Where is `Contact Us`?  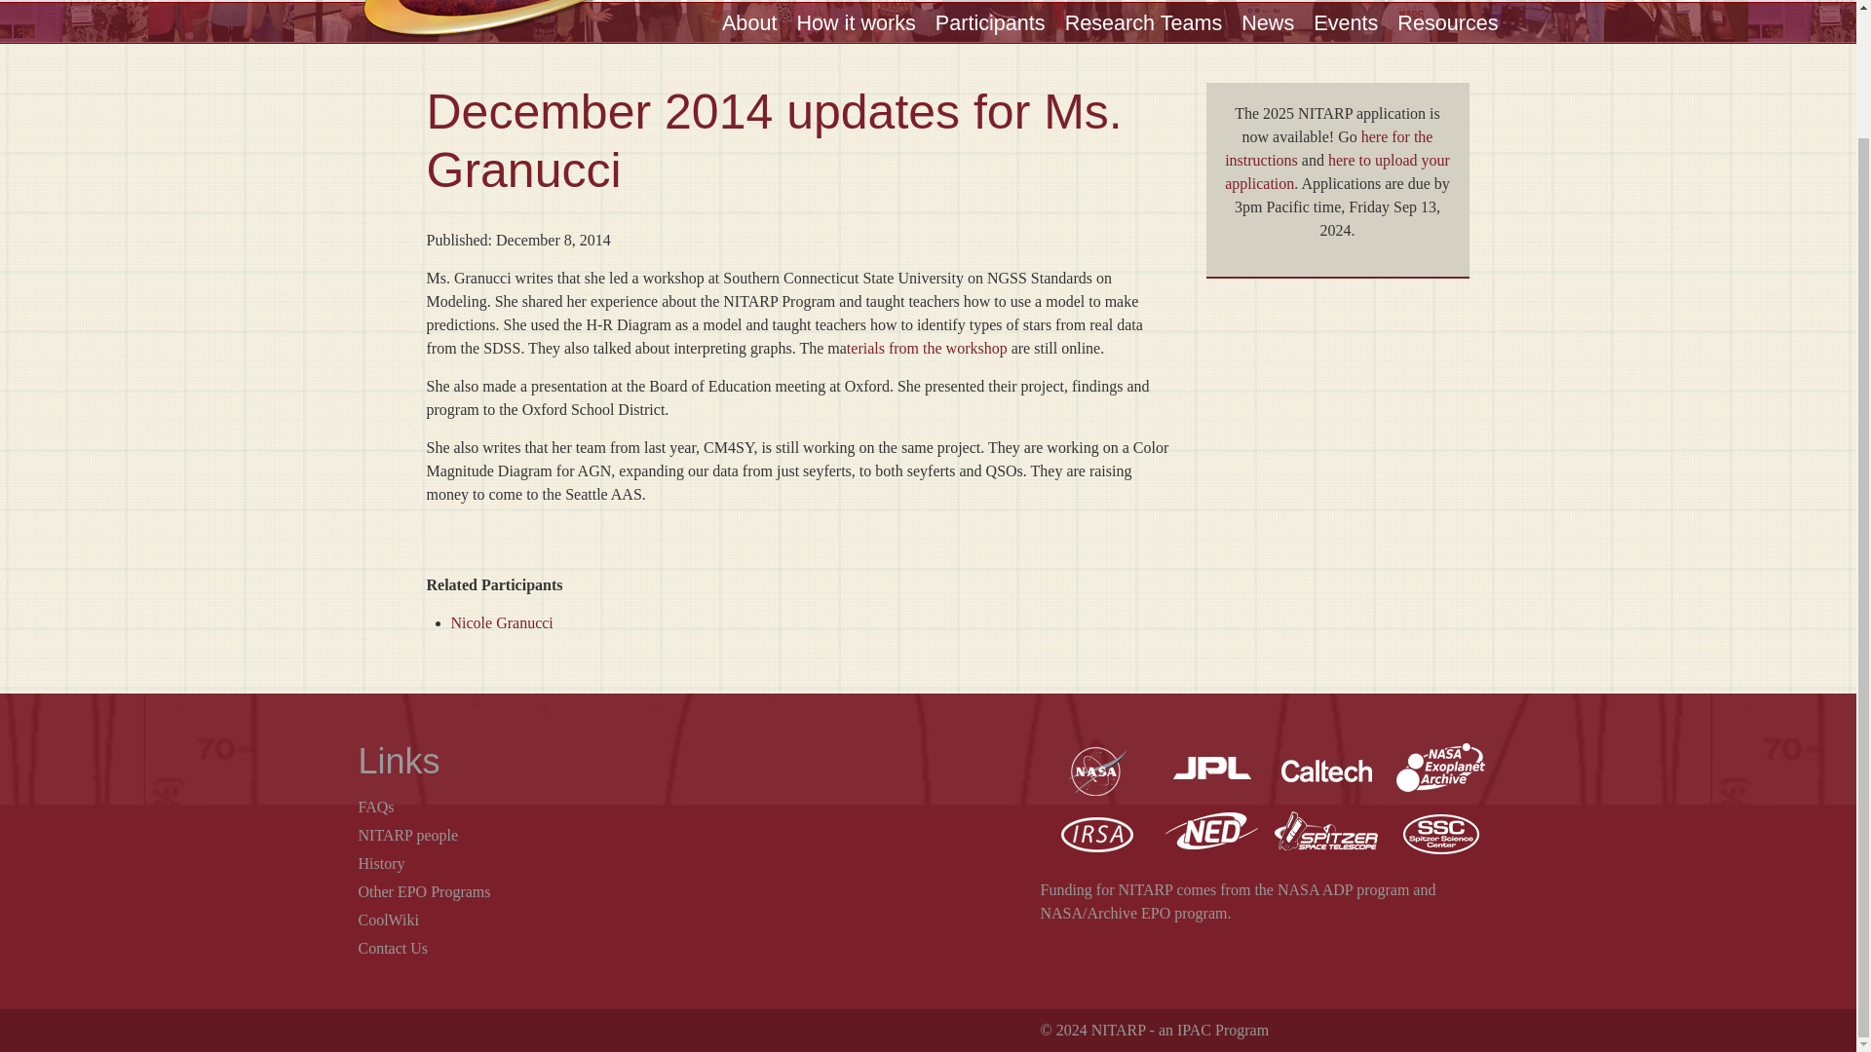
Contact Us is located at coordinates (394, 948).